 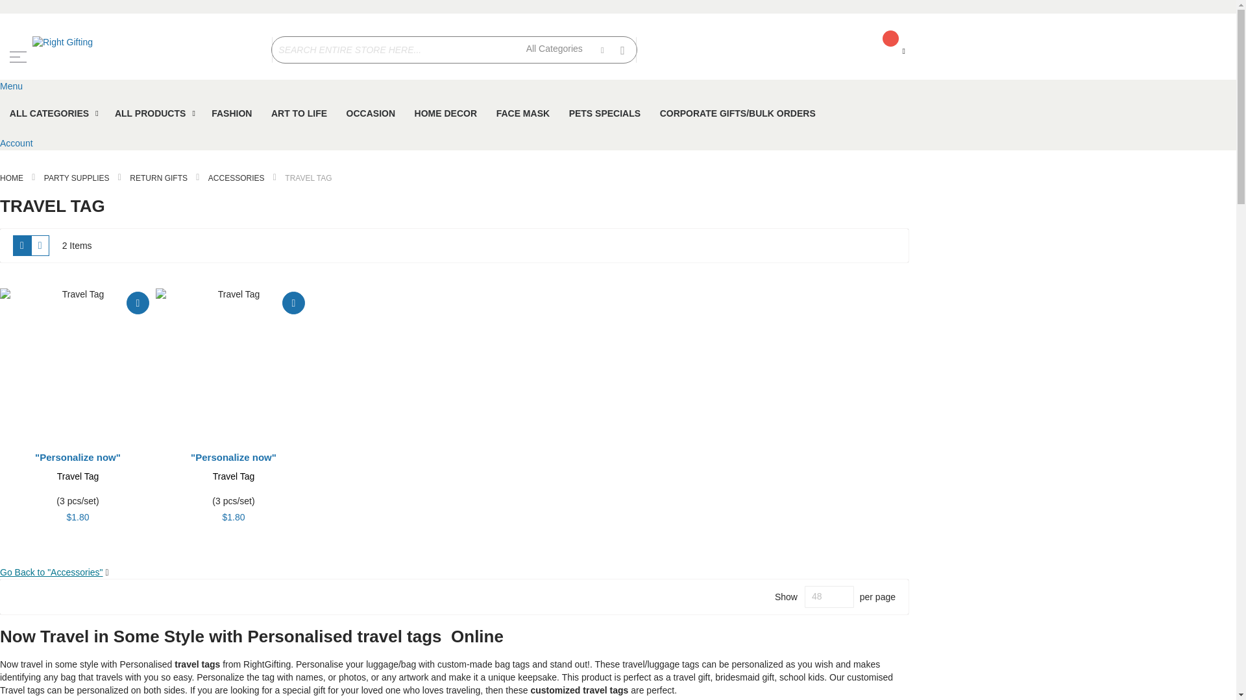 What do you see at coordinates (565, 49) in the screenshot?
I see `All Categories` at bounding box center [565, 49].